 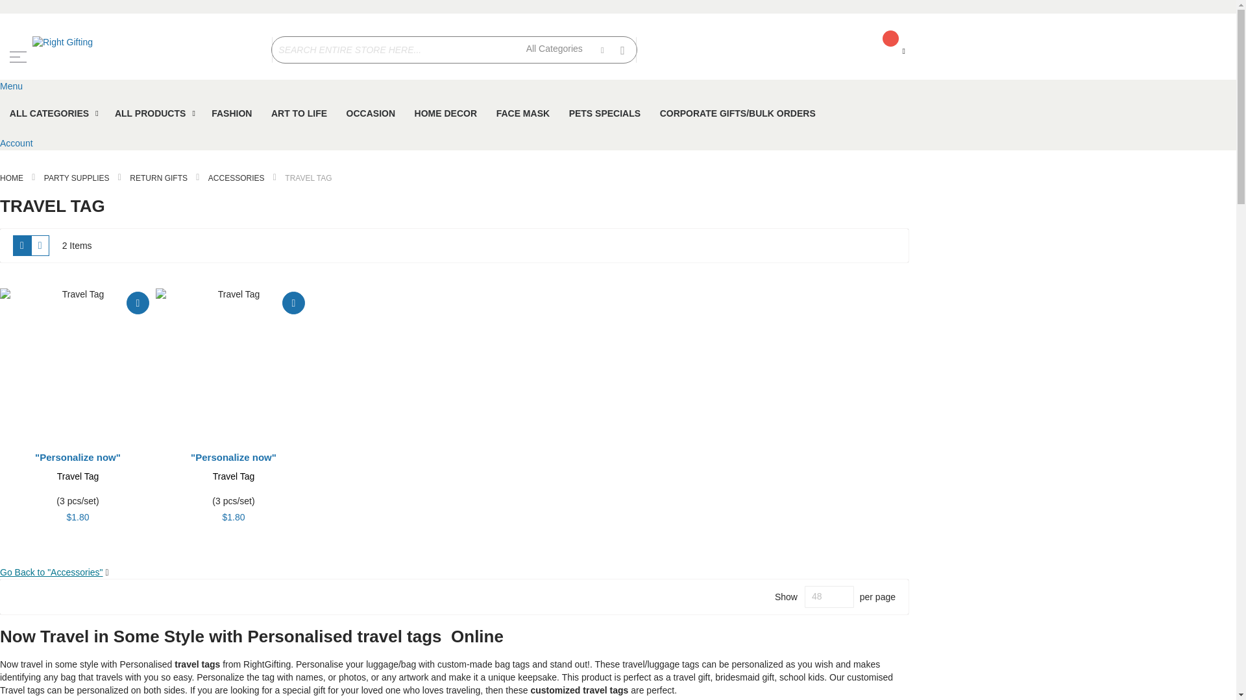 What do you see at coordinates (565, 49) in the screenshot?
I see `All Categories` at bounding box center [565, 49].